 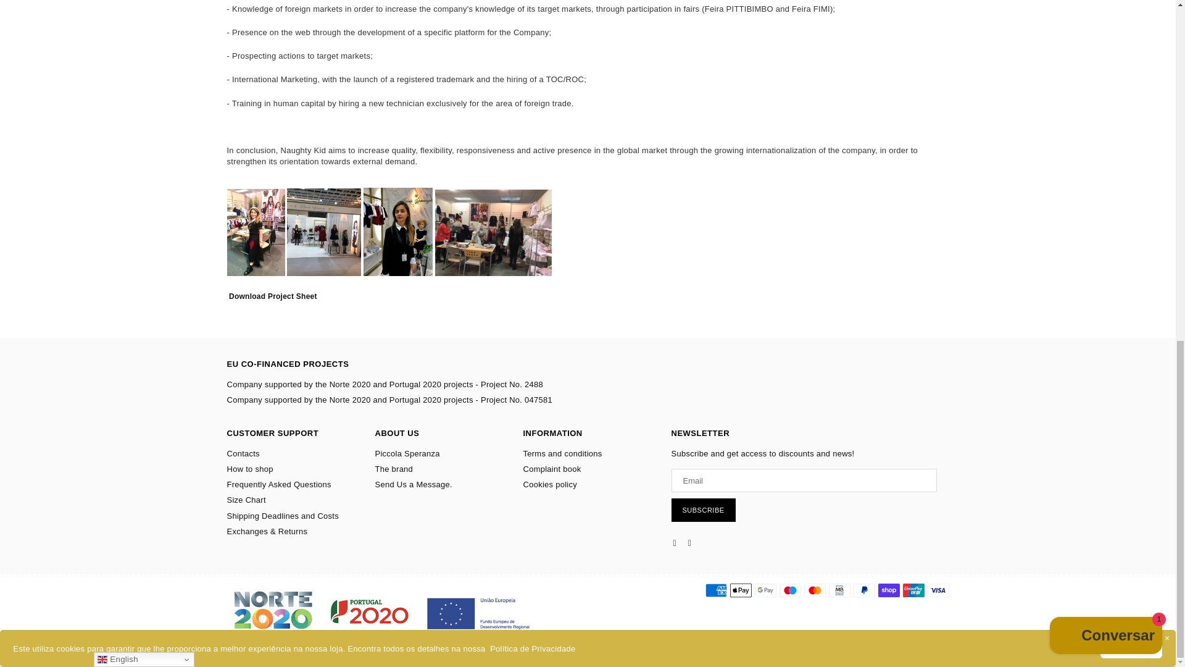 What do you see at coordinates (839, 590) in the screenshot?
I see `ATM` at bounding box center [839, 590].